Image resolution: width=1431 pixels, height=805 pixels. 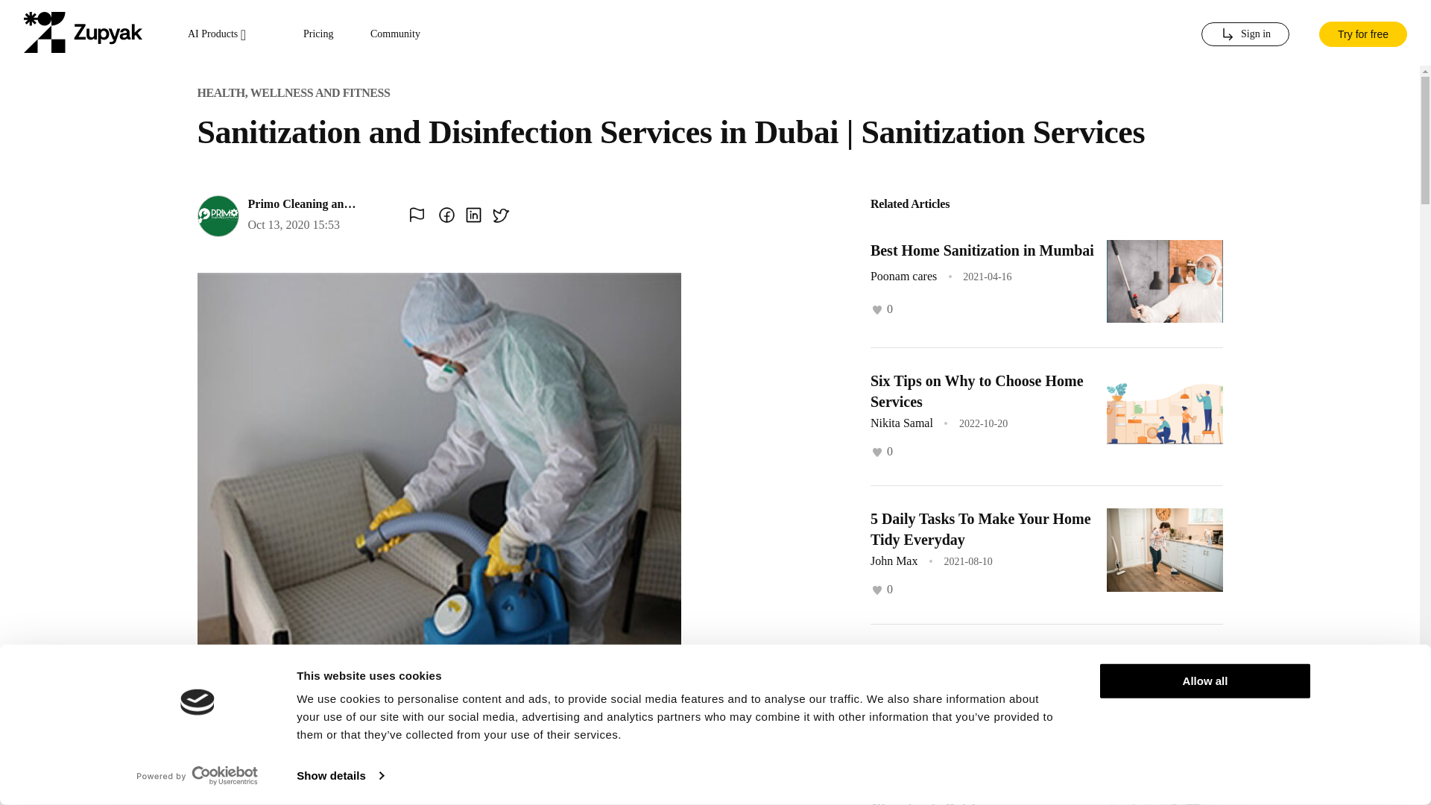 I want to click on Keeping Flu from Spreading, so click(x=961, y=657).